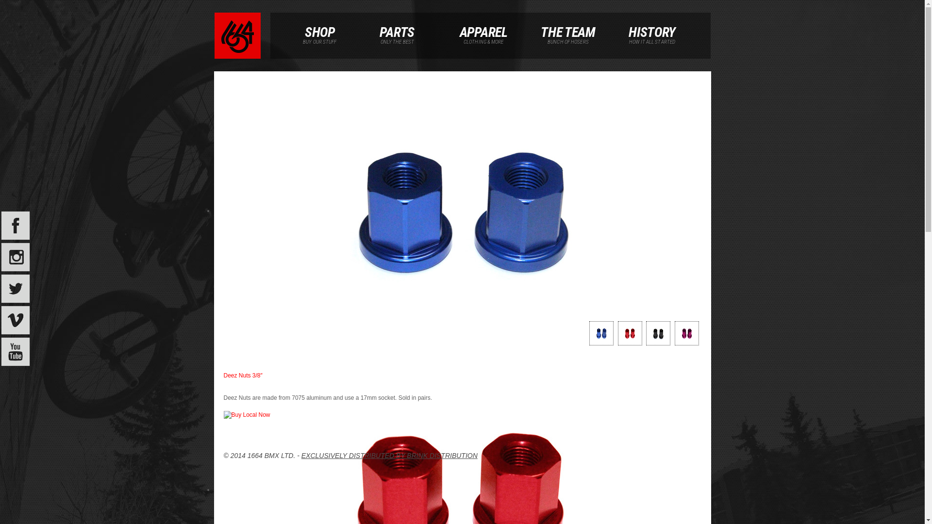  What do you see at coordinates (320, 26) in the screenshot?
I see `SHOP
BUY OUR STUFF` at bounding box center [320, 26].